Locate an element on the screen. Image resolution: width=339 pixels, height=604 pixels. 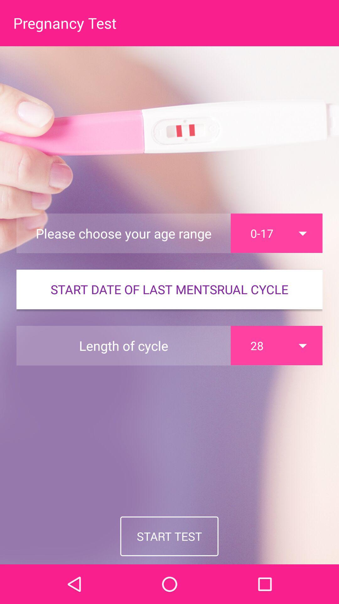
open the item below the start date of is located at coordinates (277, 345).